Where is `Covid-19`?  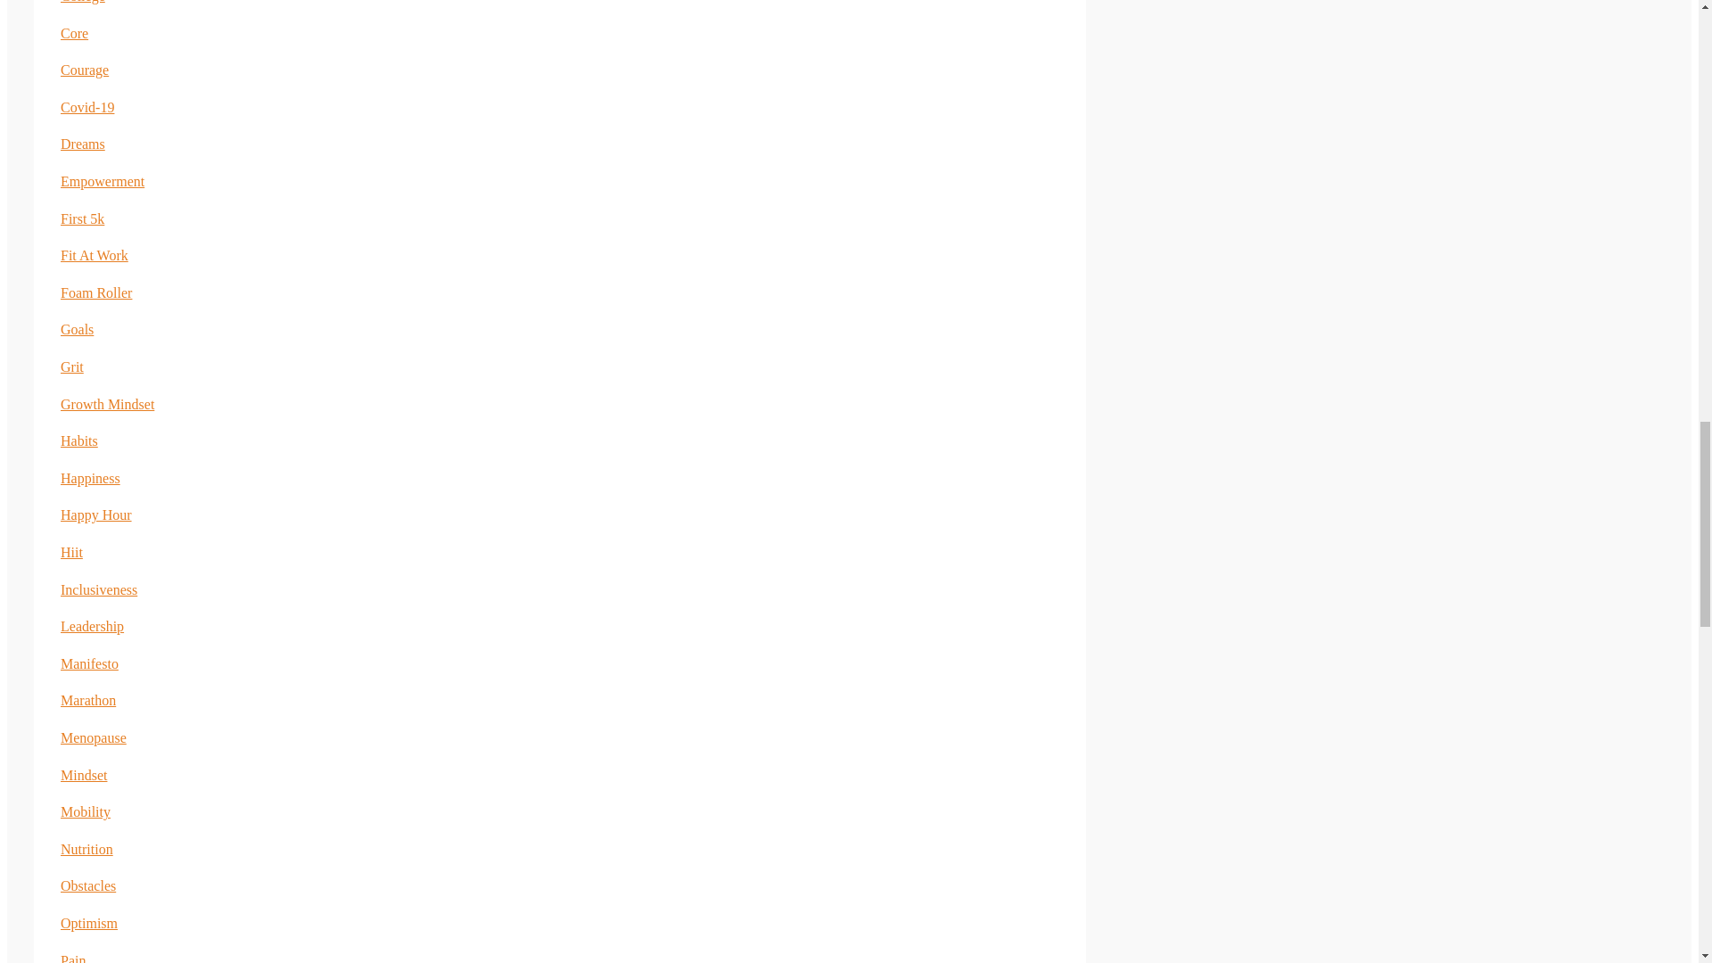
Covid-19 is located at coordinates (87, 107).